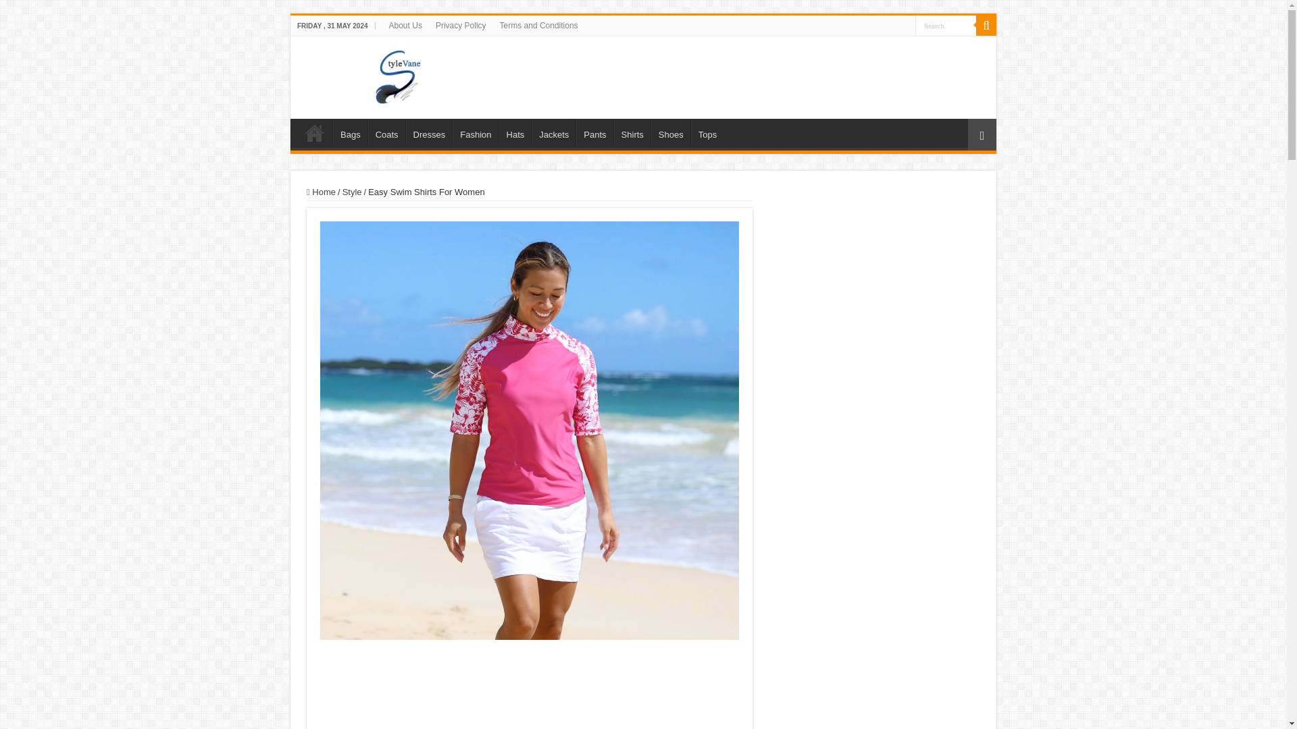  I want to click on Privacy Policy, so click(461, 25).